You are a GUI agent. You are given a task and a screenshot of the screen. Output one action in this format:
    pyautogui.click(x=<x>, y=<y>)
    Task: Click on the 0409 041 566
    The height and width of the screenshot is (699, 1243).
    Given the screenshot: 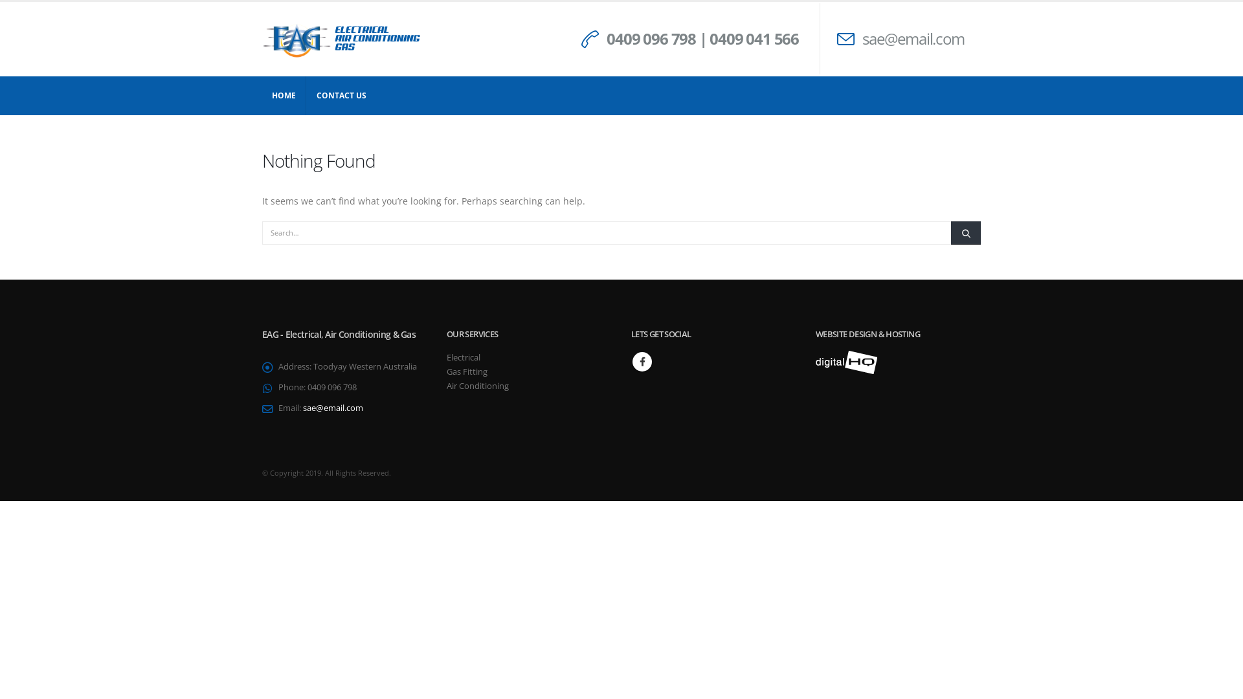 What is the action you would take?
    pyautogui.click(x=754, y=39)
    